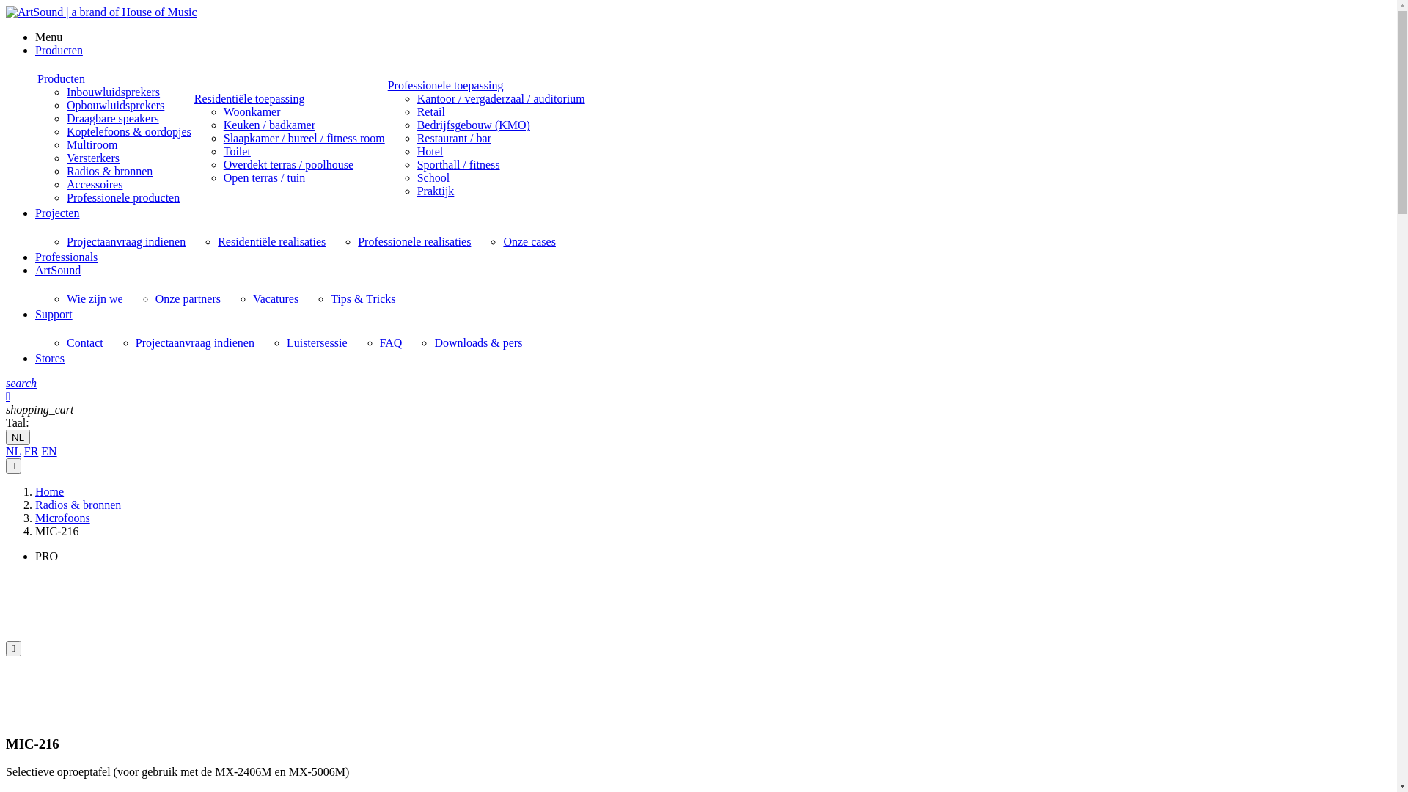 The height and width of the screenshot is (792, 1408). Describe the element at coordinates (276, 299) in the screenshot. I see `Vacatures` at that location.